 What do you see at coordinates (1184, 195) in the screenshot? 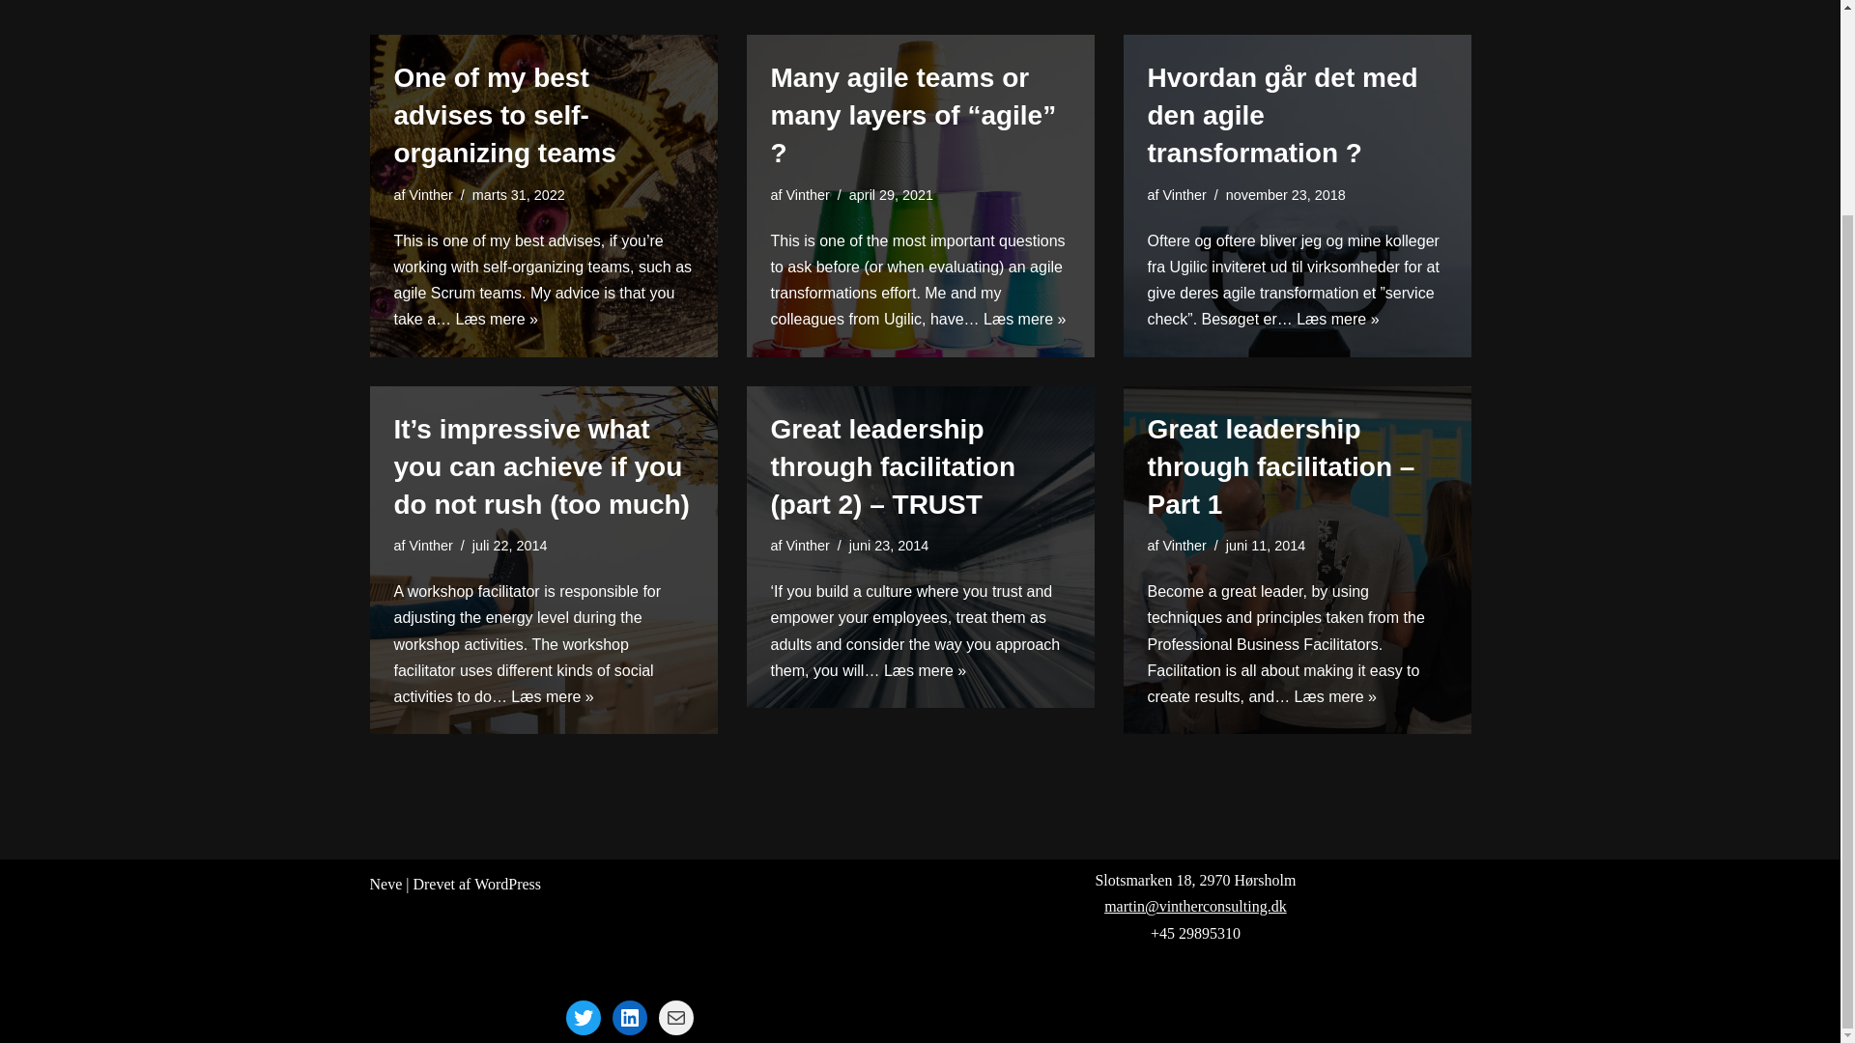
I see `Vinther` at bounding box center [1184, 195].